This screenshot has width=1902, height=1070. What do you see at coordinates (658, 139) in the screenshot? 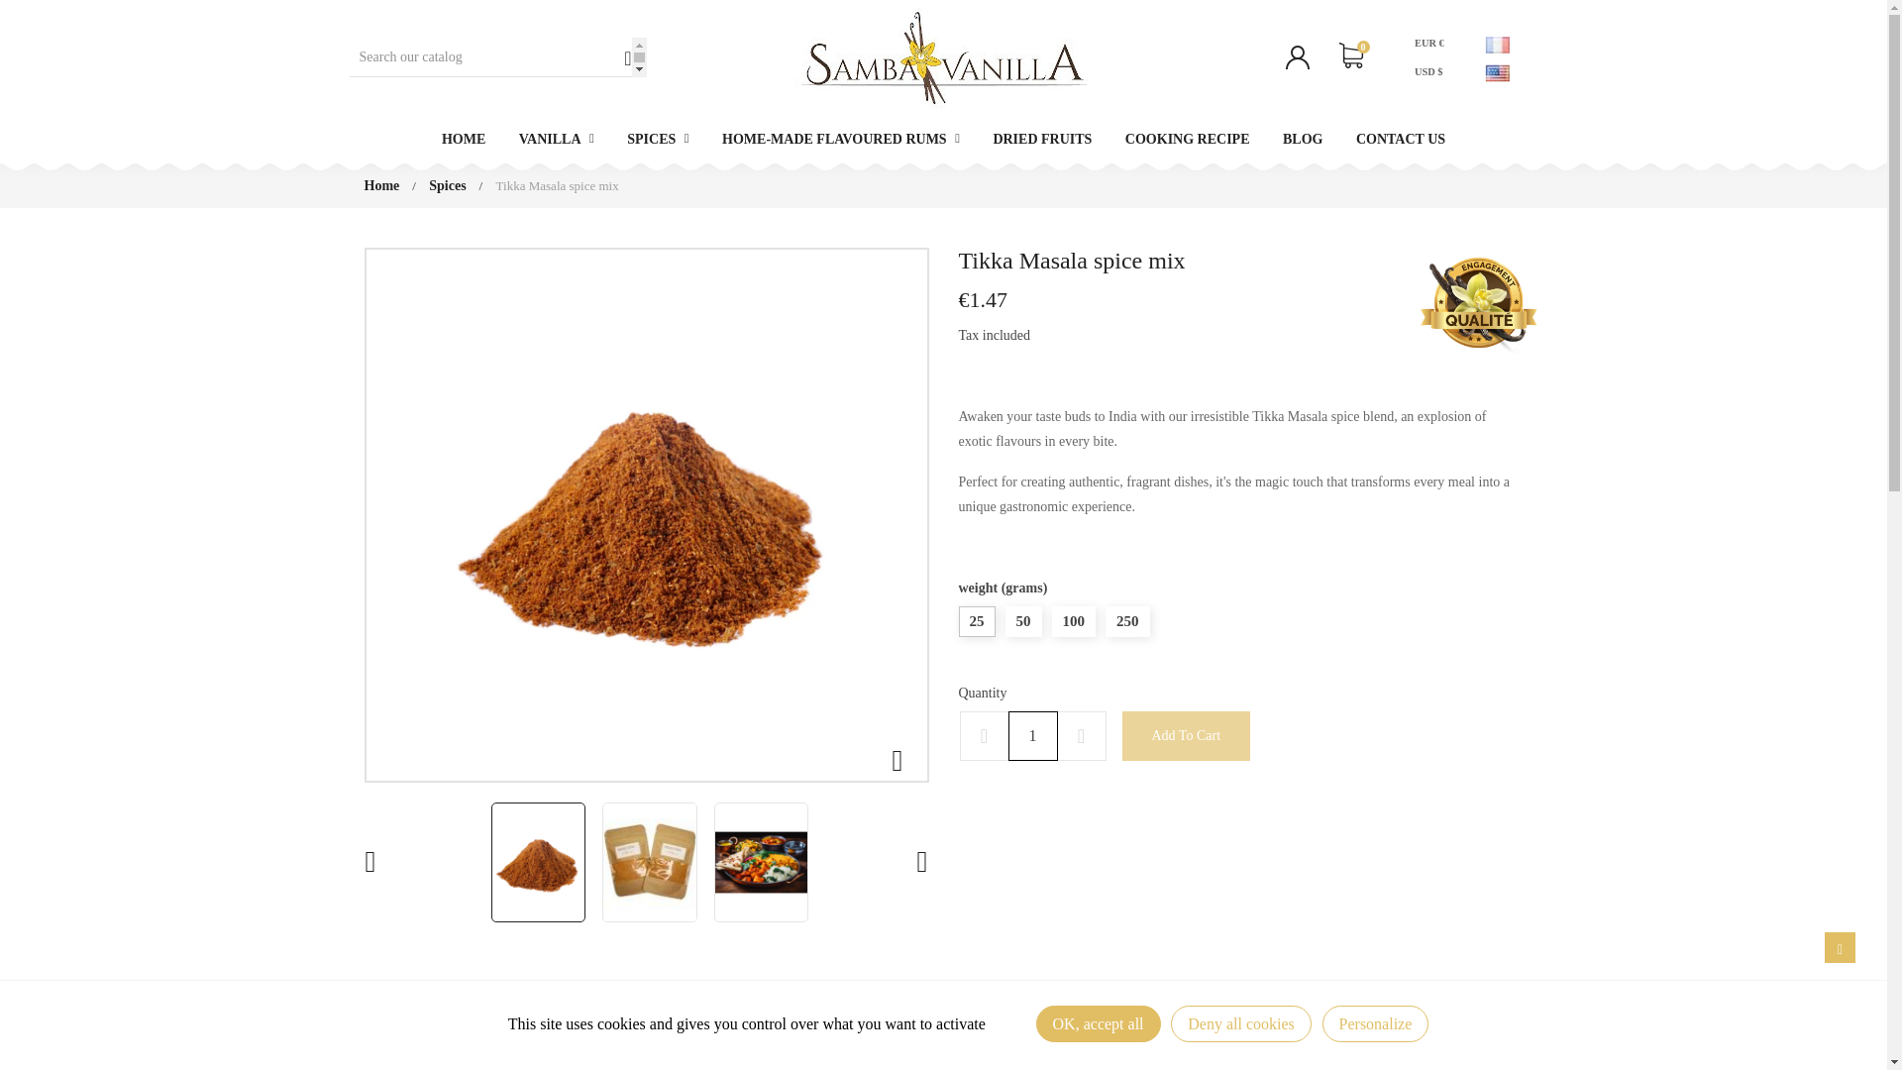
I see `SPICES` at bounding box center [658, 139].